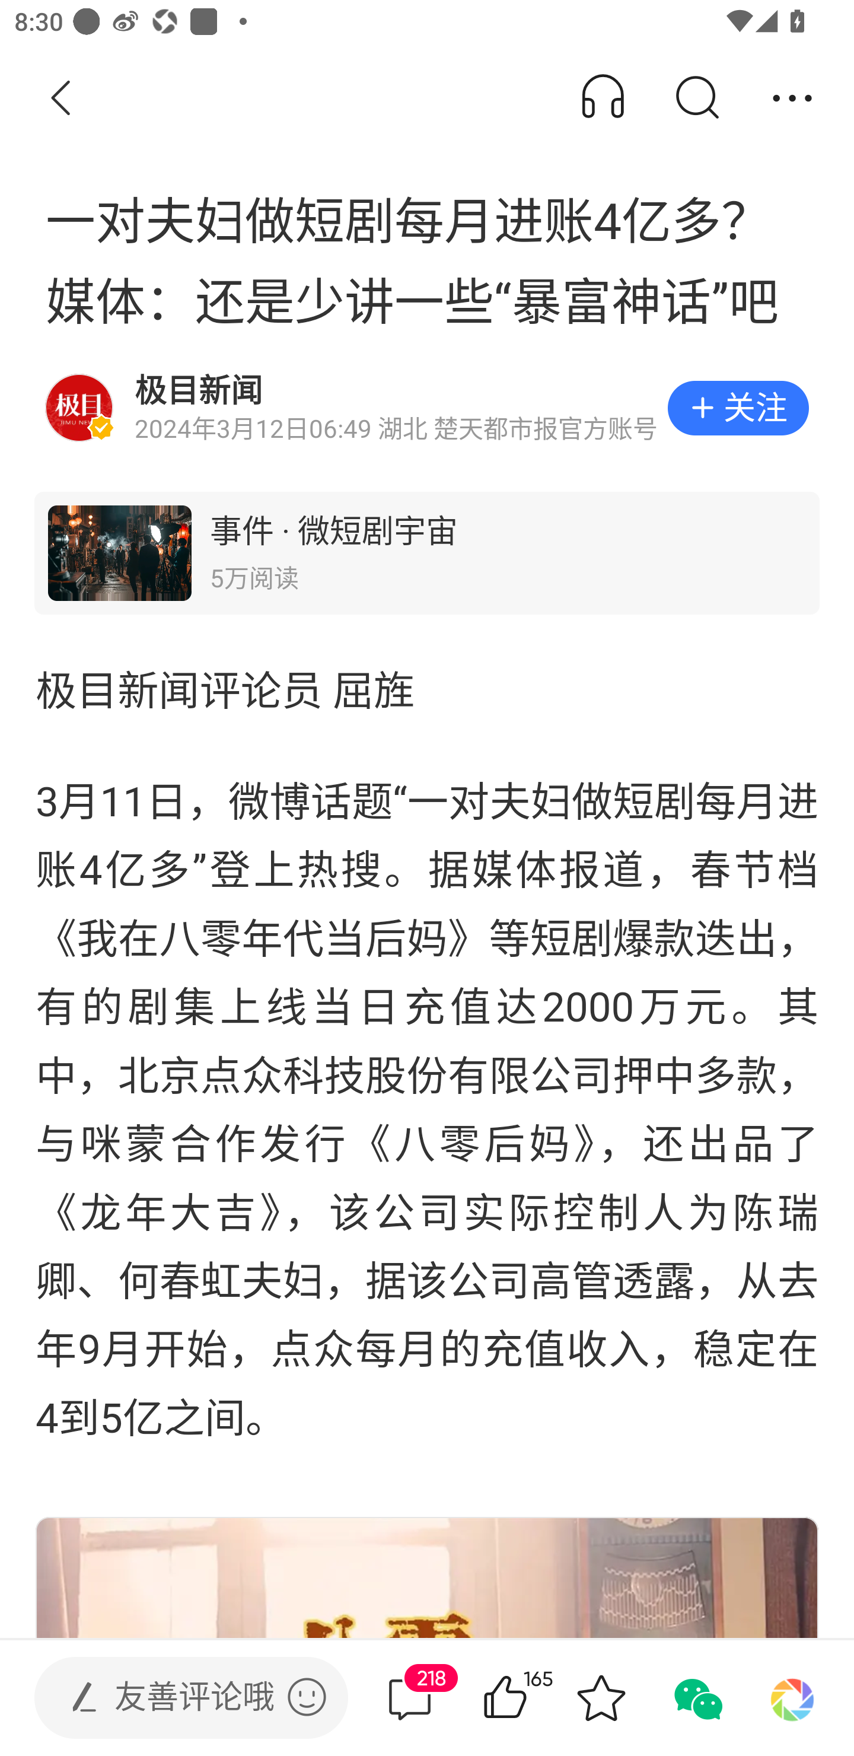  Describe the element at coordinates (410, 1698) in the screenshot. I see `218评论  218 评论` at that location.